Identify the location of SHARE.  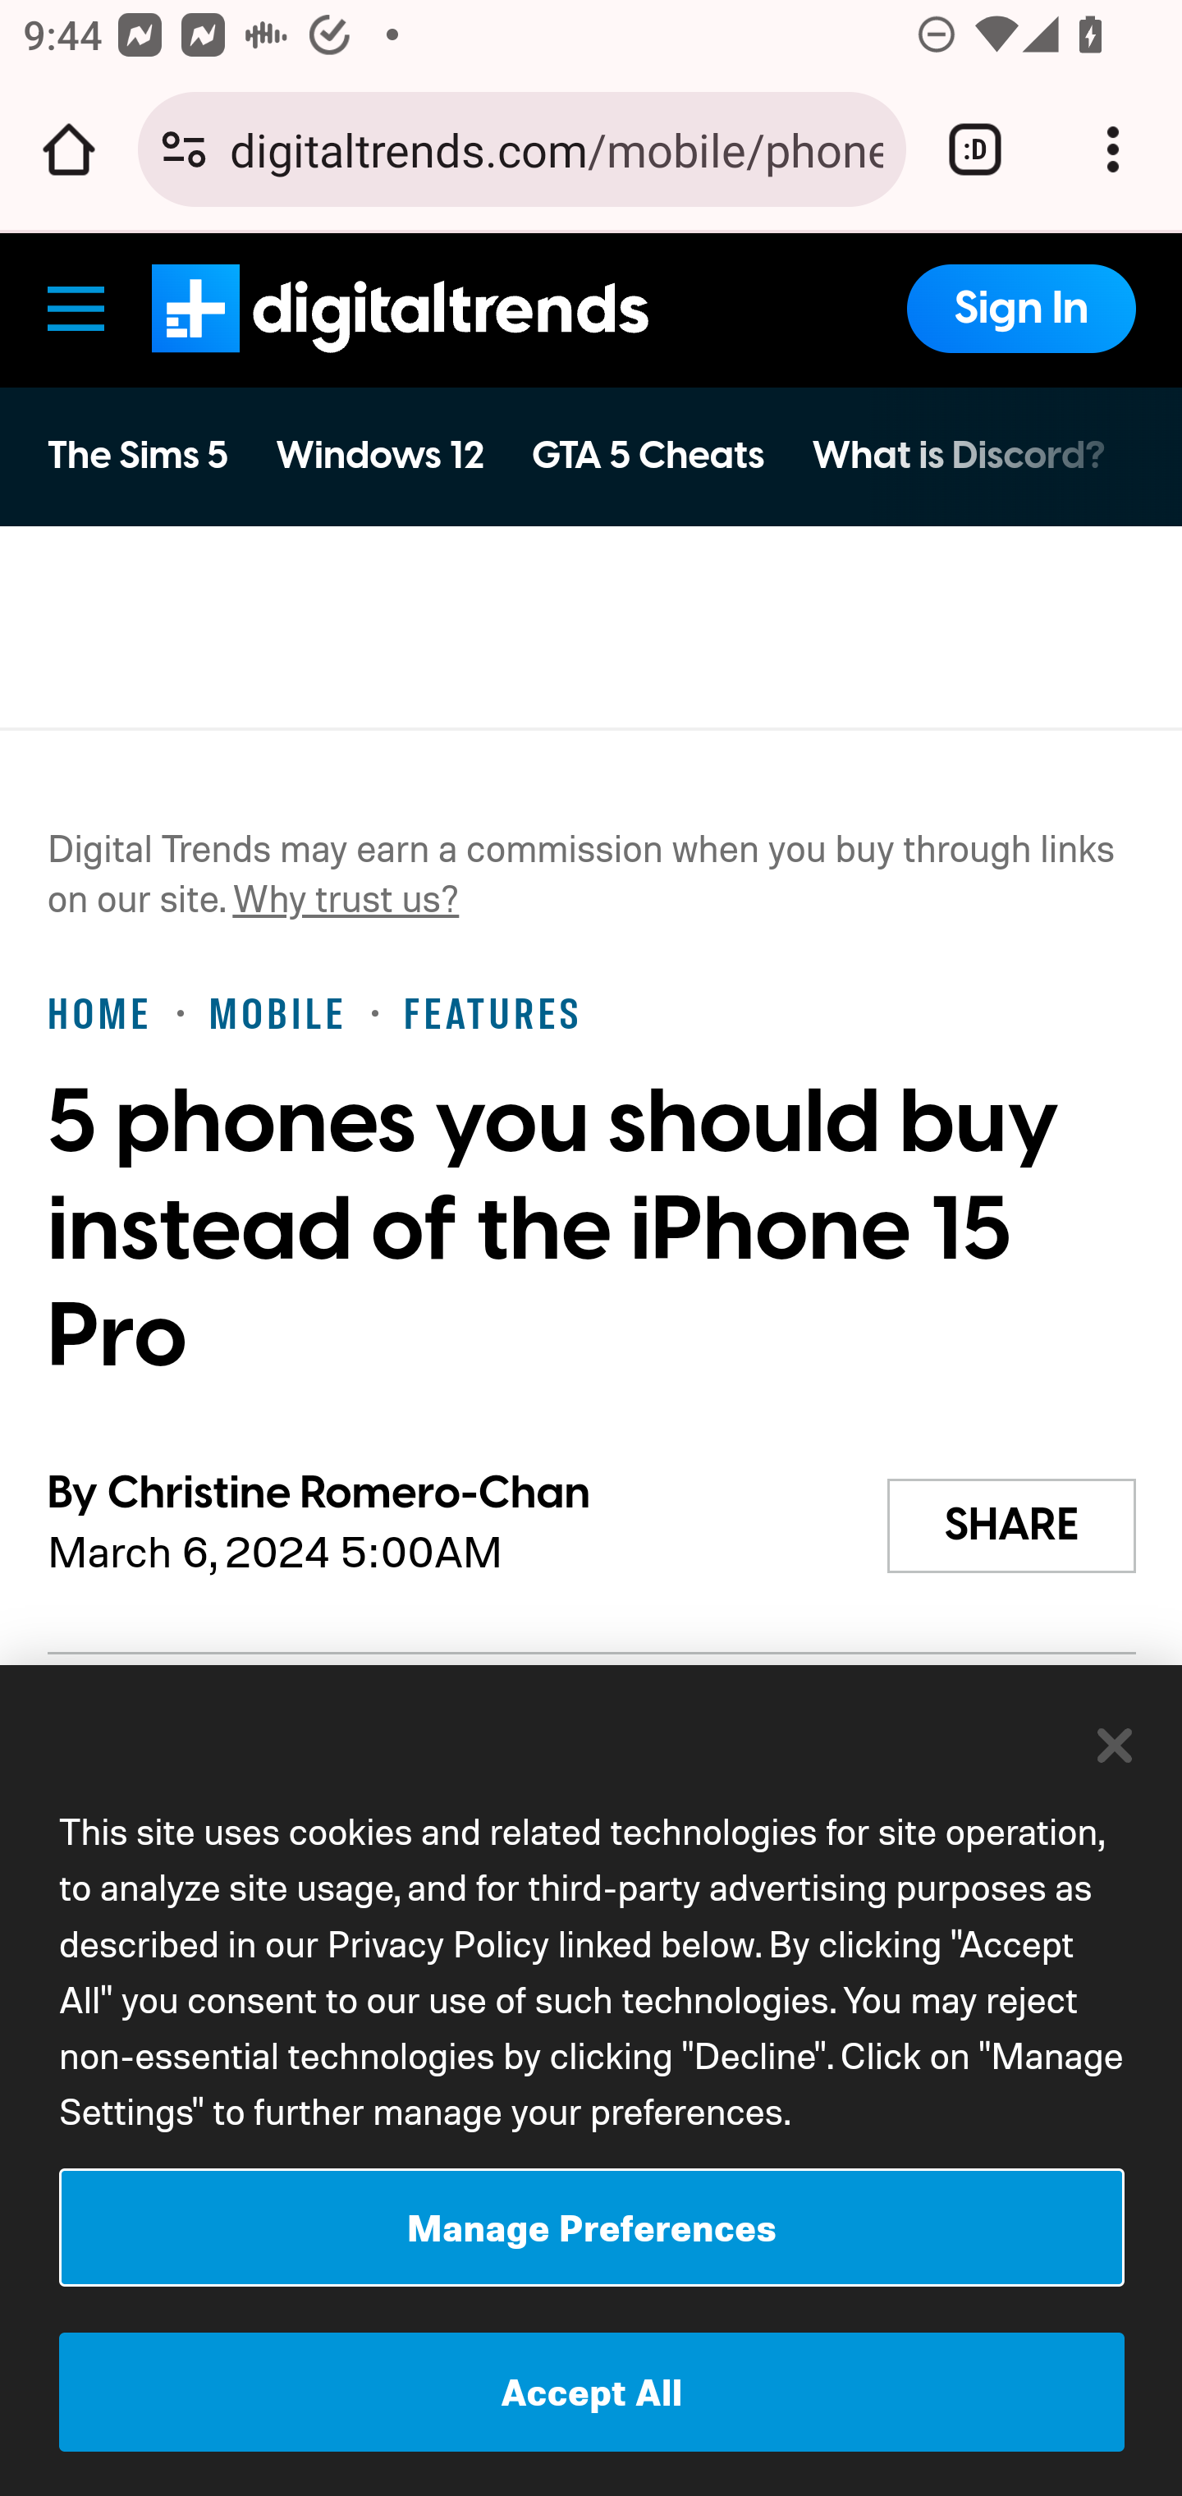
(1011, 1526).